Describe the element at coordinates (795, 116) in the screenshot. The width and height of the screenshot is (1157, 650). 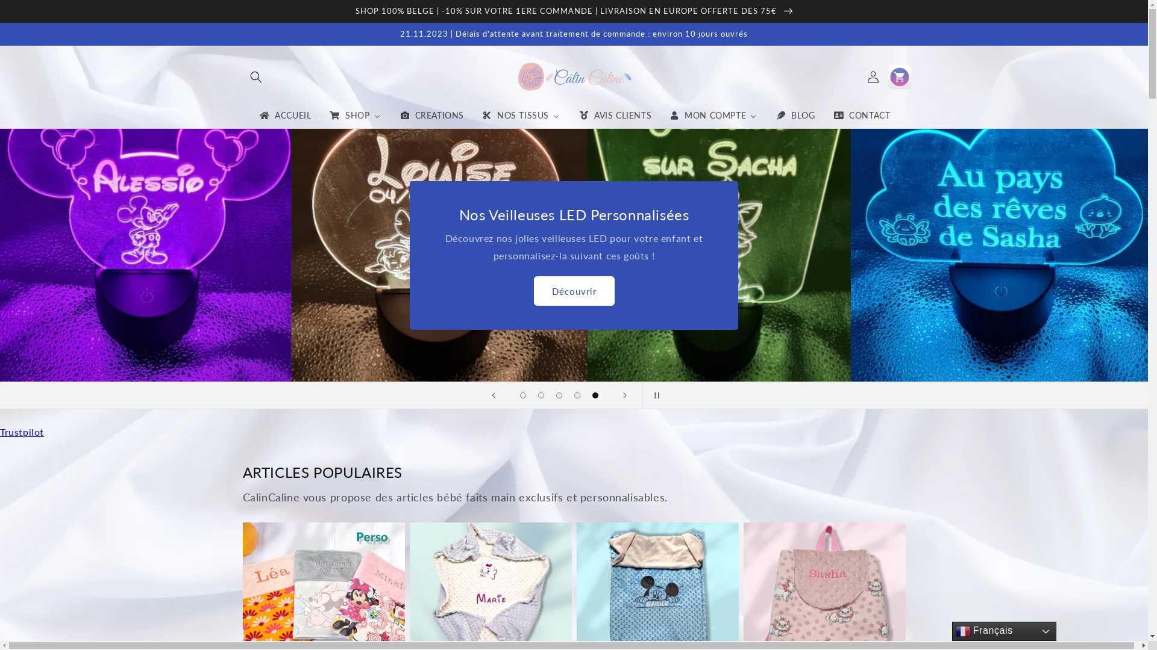
I see `BLOG` at that location.